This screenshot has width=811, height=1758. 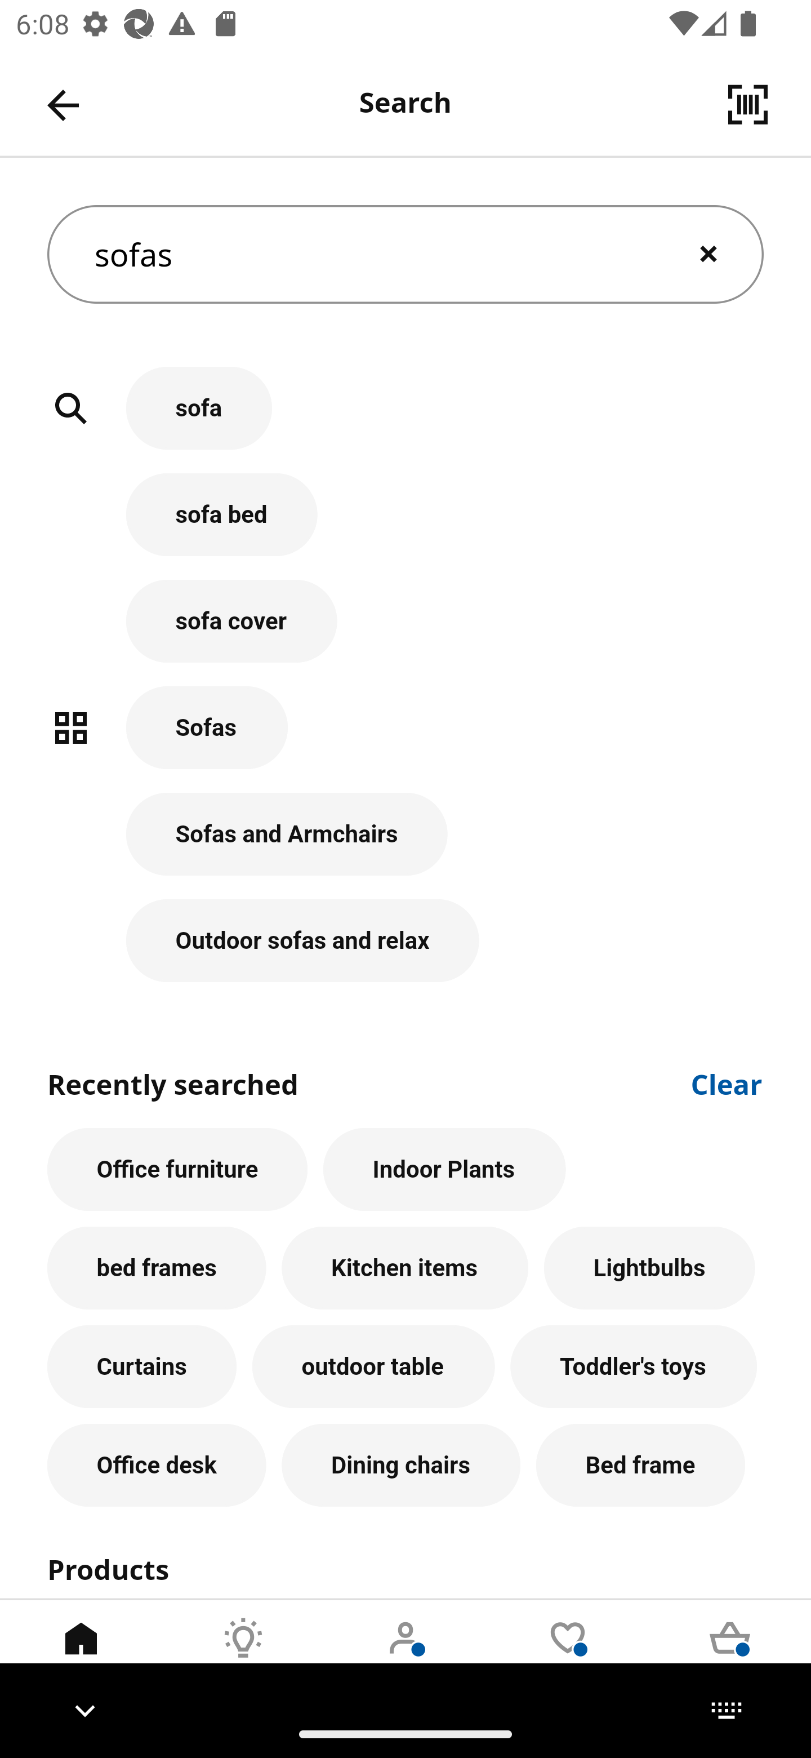 What do you see at coordinates (405, 846) in the screenshot?
I see `Sofas and Armchairs` at bounding box center [405, 846].